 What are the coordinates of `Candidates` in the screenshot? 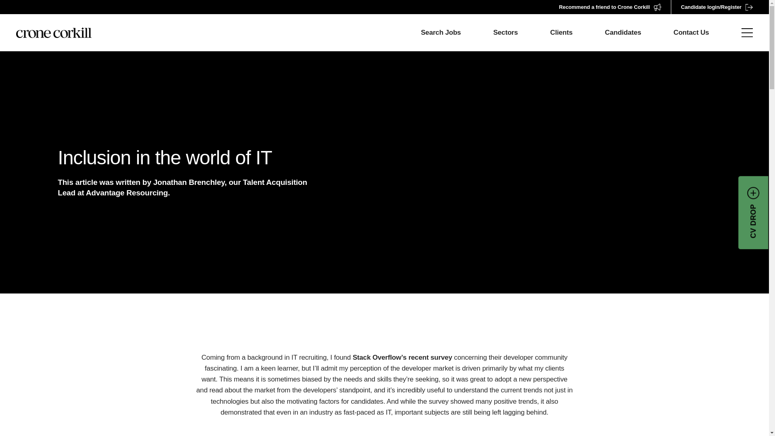 It's located at (623, 32).